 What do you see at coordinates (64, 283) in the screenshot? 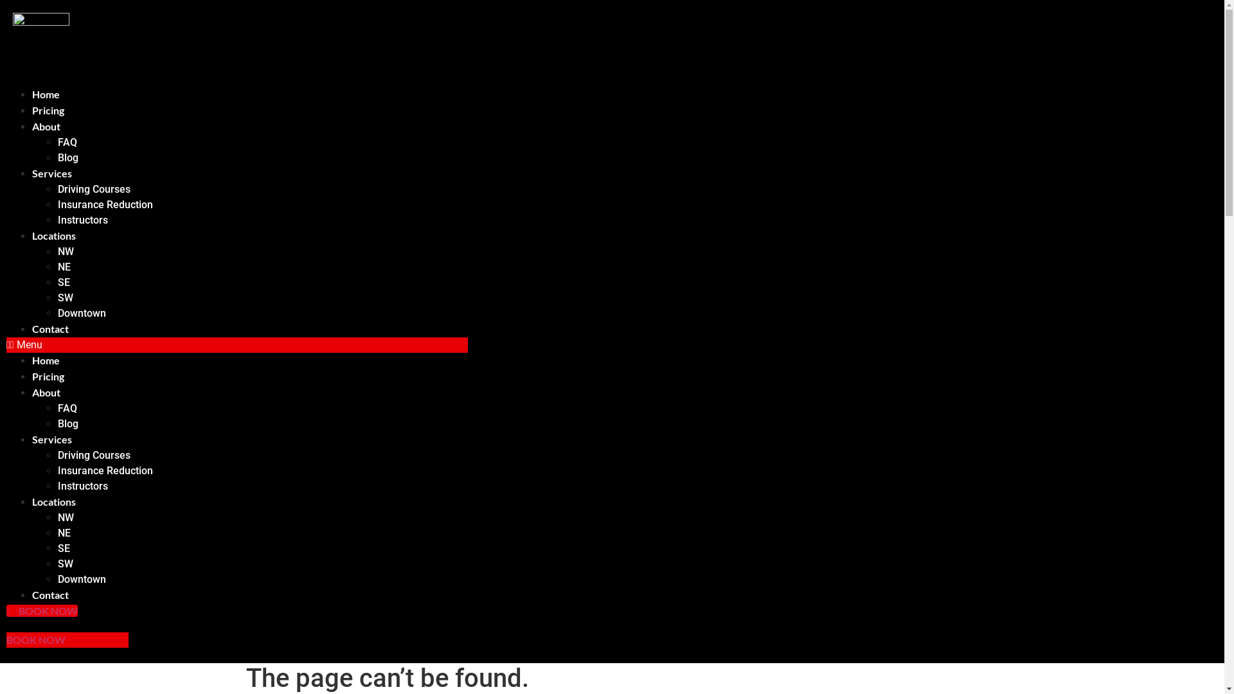
I see `SE` at bounding box center [64, 283].